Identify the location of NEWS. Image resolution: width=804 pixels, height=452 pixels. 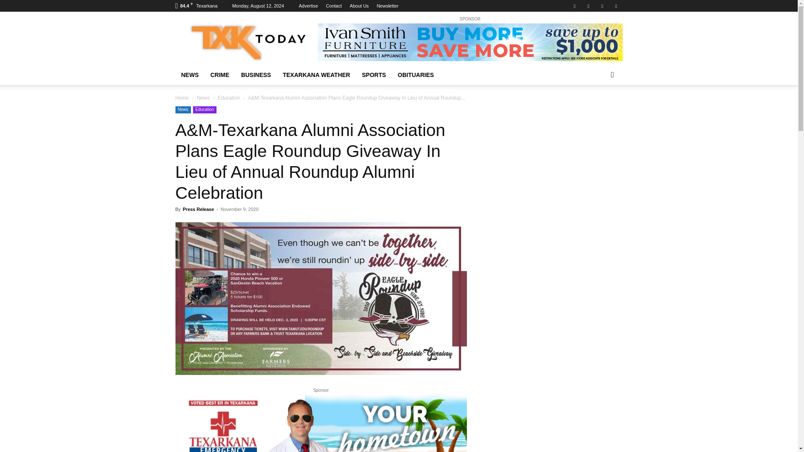
(189, 75).